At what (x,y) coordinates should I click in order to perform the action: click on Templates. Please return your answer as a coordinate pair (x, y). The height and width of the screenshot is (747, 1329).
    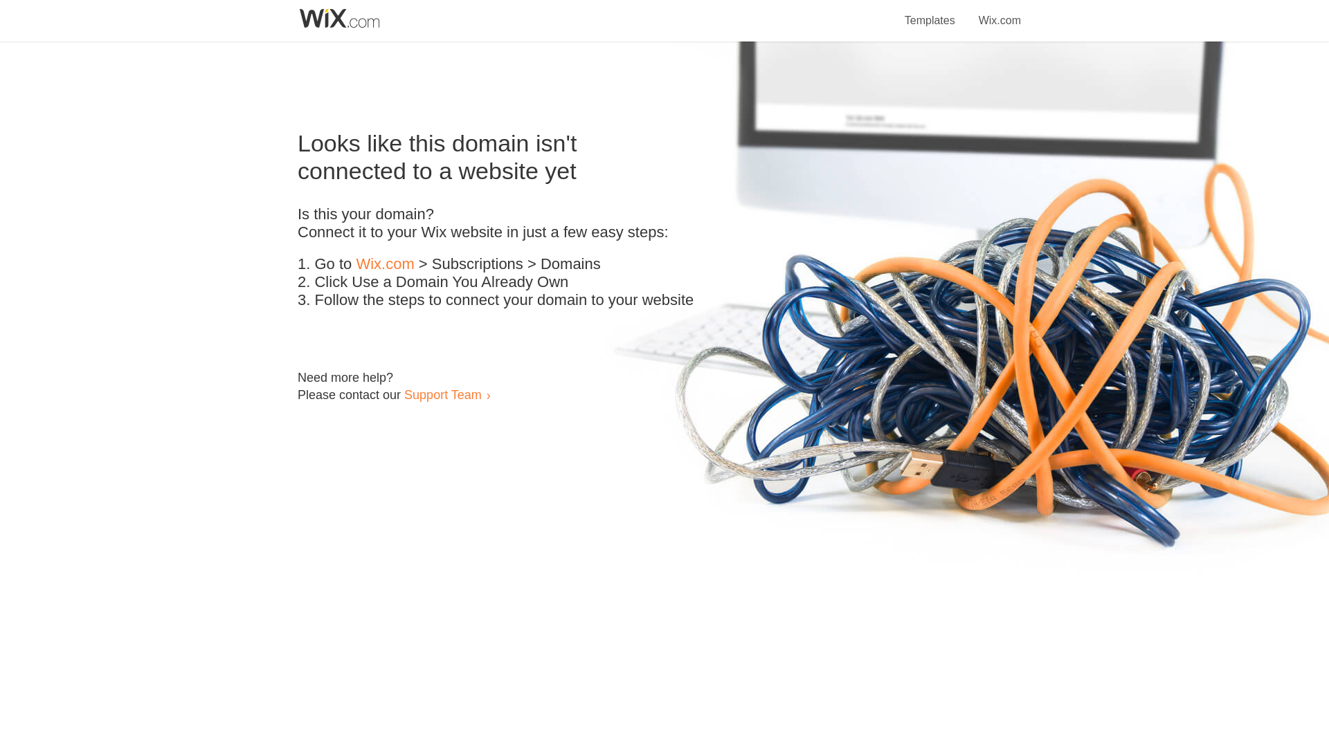
    Looking at the image, I should click on (930, 12).